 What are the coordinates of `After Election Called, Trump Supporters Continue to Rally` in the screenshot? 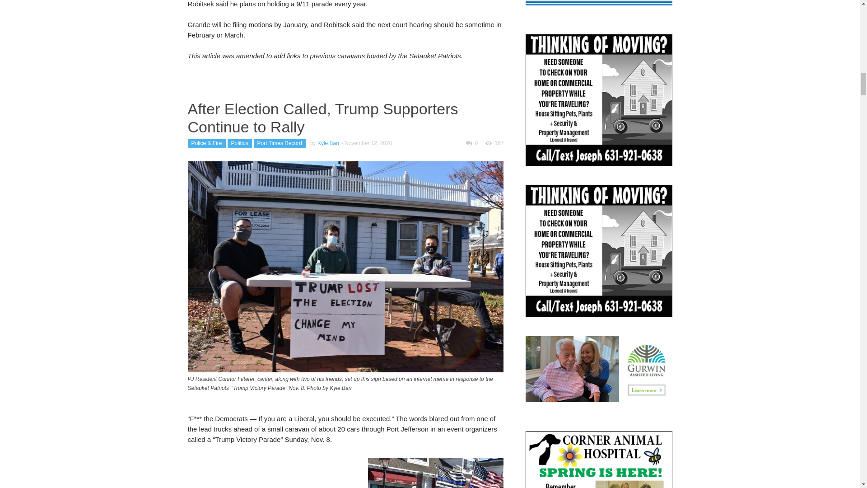 It's located at (323, 118).